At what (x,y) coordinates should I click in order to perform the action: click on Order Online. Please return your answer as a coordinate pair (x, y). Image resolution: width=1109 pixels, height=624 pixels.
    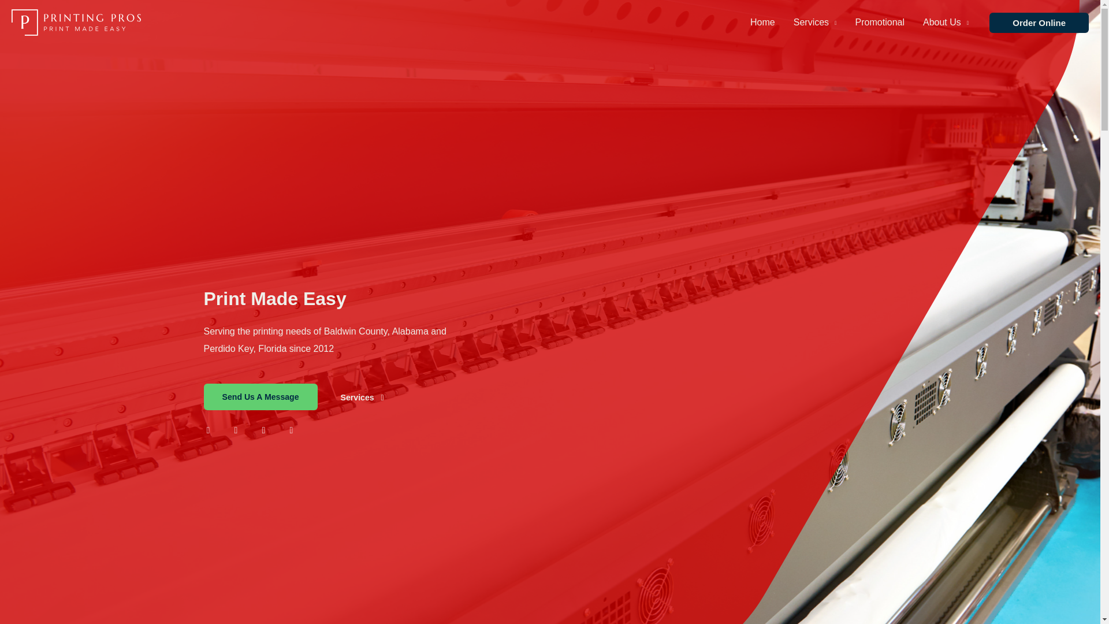
    Looking at the image, I should click on (1039, 23).